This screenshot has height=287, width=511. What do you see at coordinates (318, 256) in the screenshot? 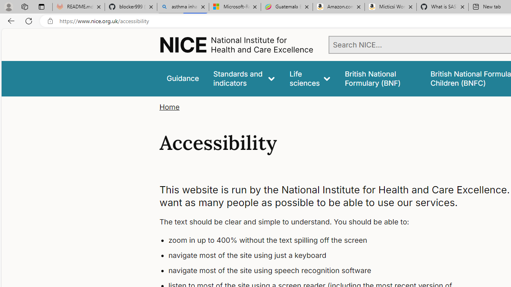
I see `navigate most of the site using just a keyboard` at bounding box center [318, 256].